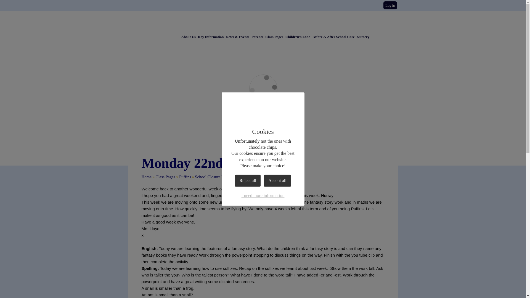 Image resolution: width=530 pixels, height=298 pixels. I want to click on Log in, so click(390, 5).